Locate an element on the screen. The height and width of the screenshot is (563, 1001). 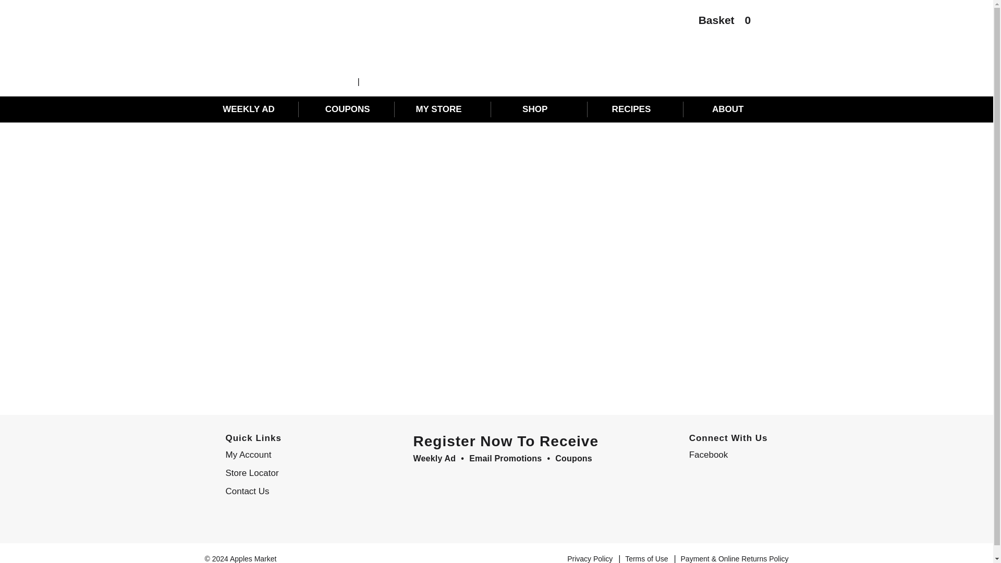
ABOUT is located at coordinates (733, 109).